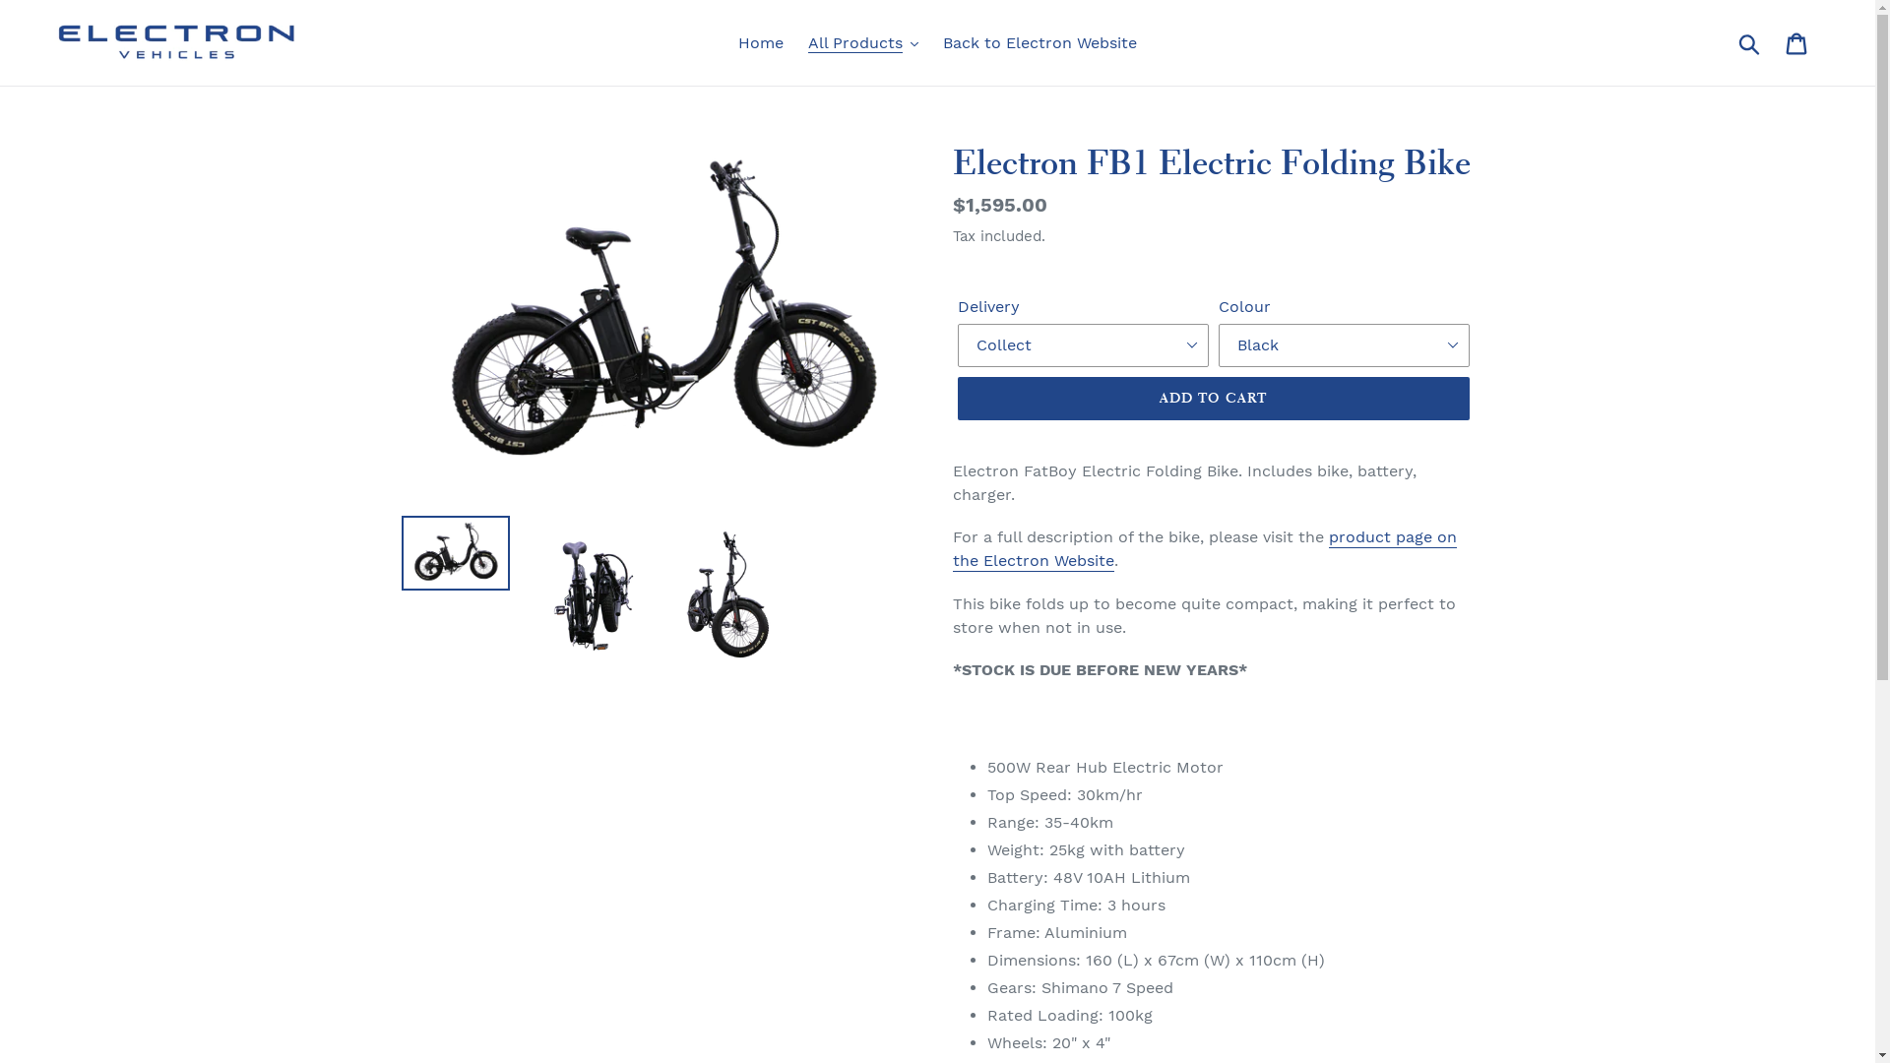 Image resolution: width=1890 pixels, height=1063 pixels. What do you see at coordinates (1039, 43) in the screenshot?
I see `Back to Electron Website` at bounding box center [1039, 43].